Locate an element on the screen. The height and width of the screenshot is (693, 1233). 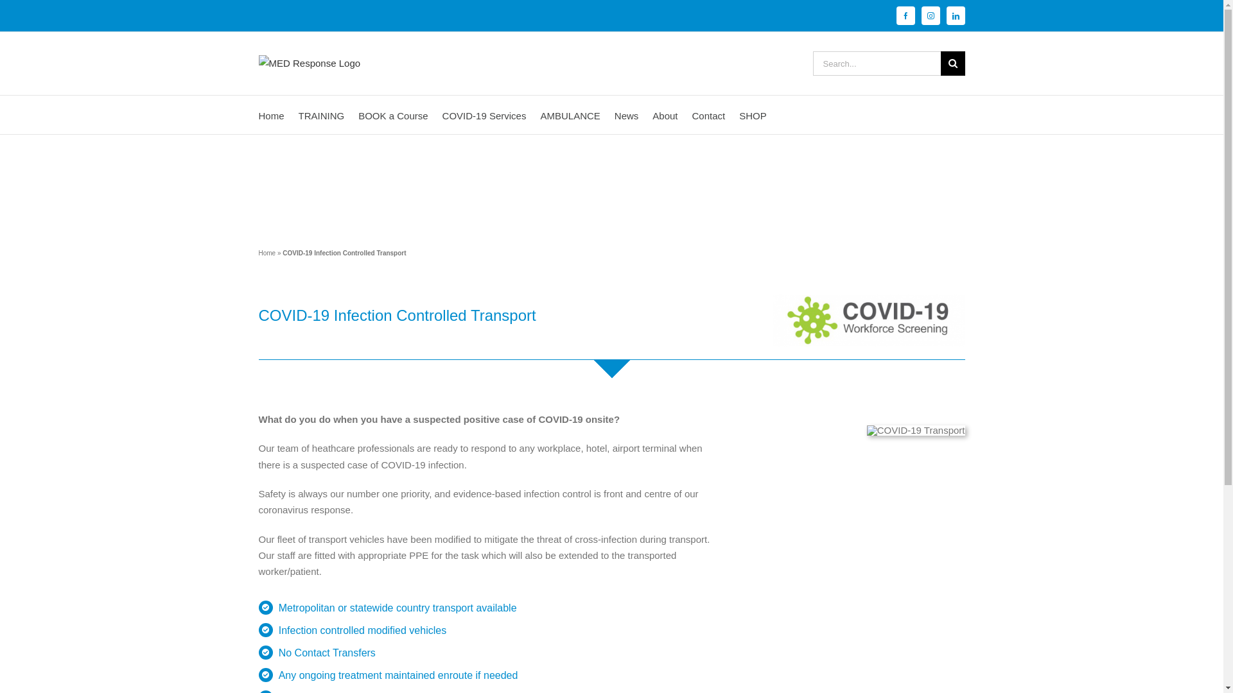
News is located at coordinates (627, 115).